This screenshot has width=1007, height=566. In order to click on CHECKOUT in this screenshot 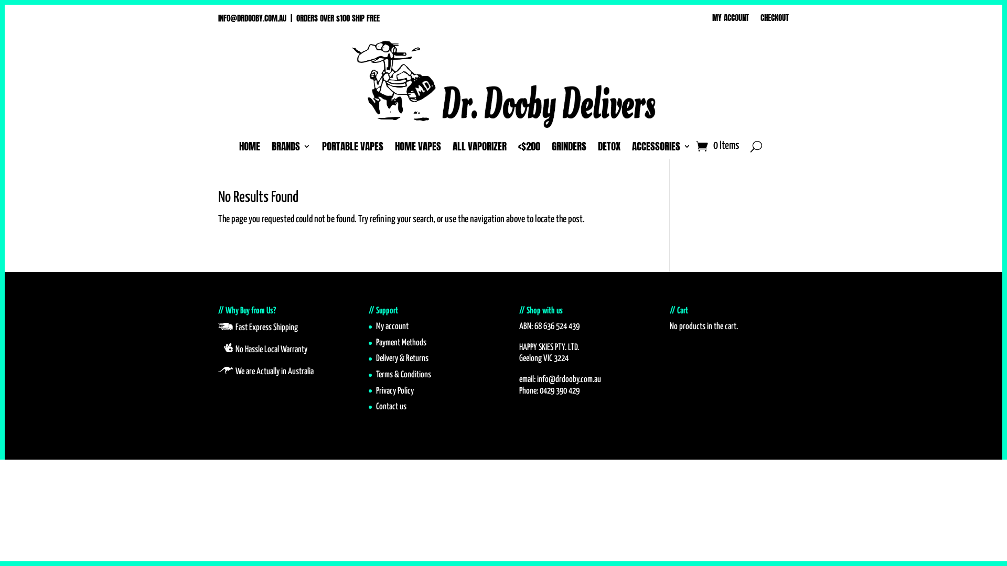, I will do `click(775, 20)`.